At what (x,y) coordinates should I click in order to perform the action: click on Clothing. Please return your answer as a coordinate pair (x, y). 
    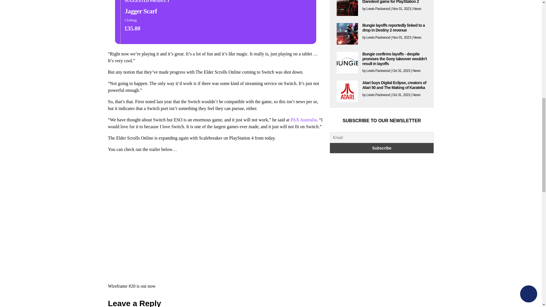
    Looking at the image, I should click on (130, 20).